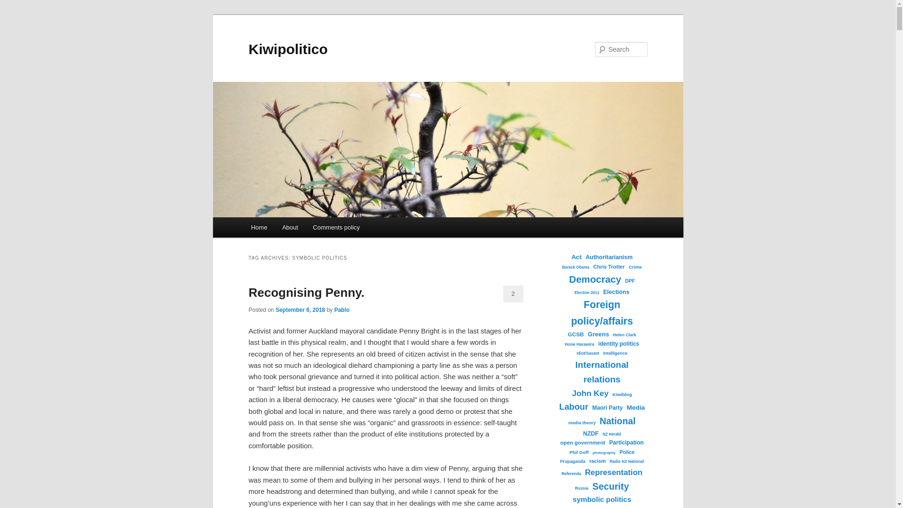 The image size is (903, 508). I want to click on 2, so click(513, 294).